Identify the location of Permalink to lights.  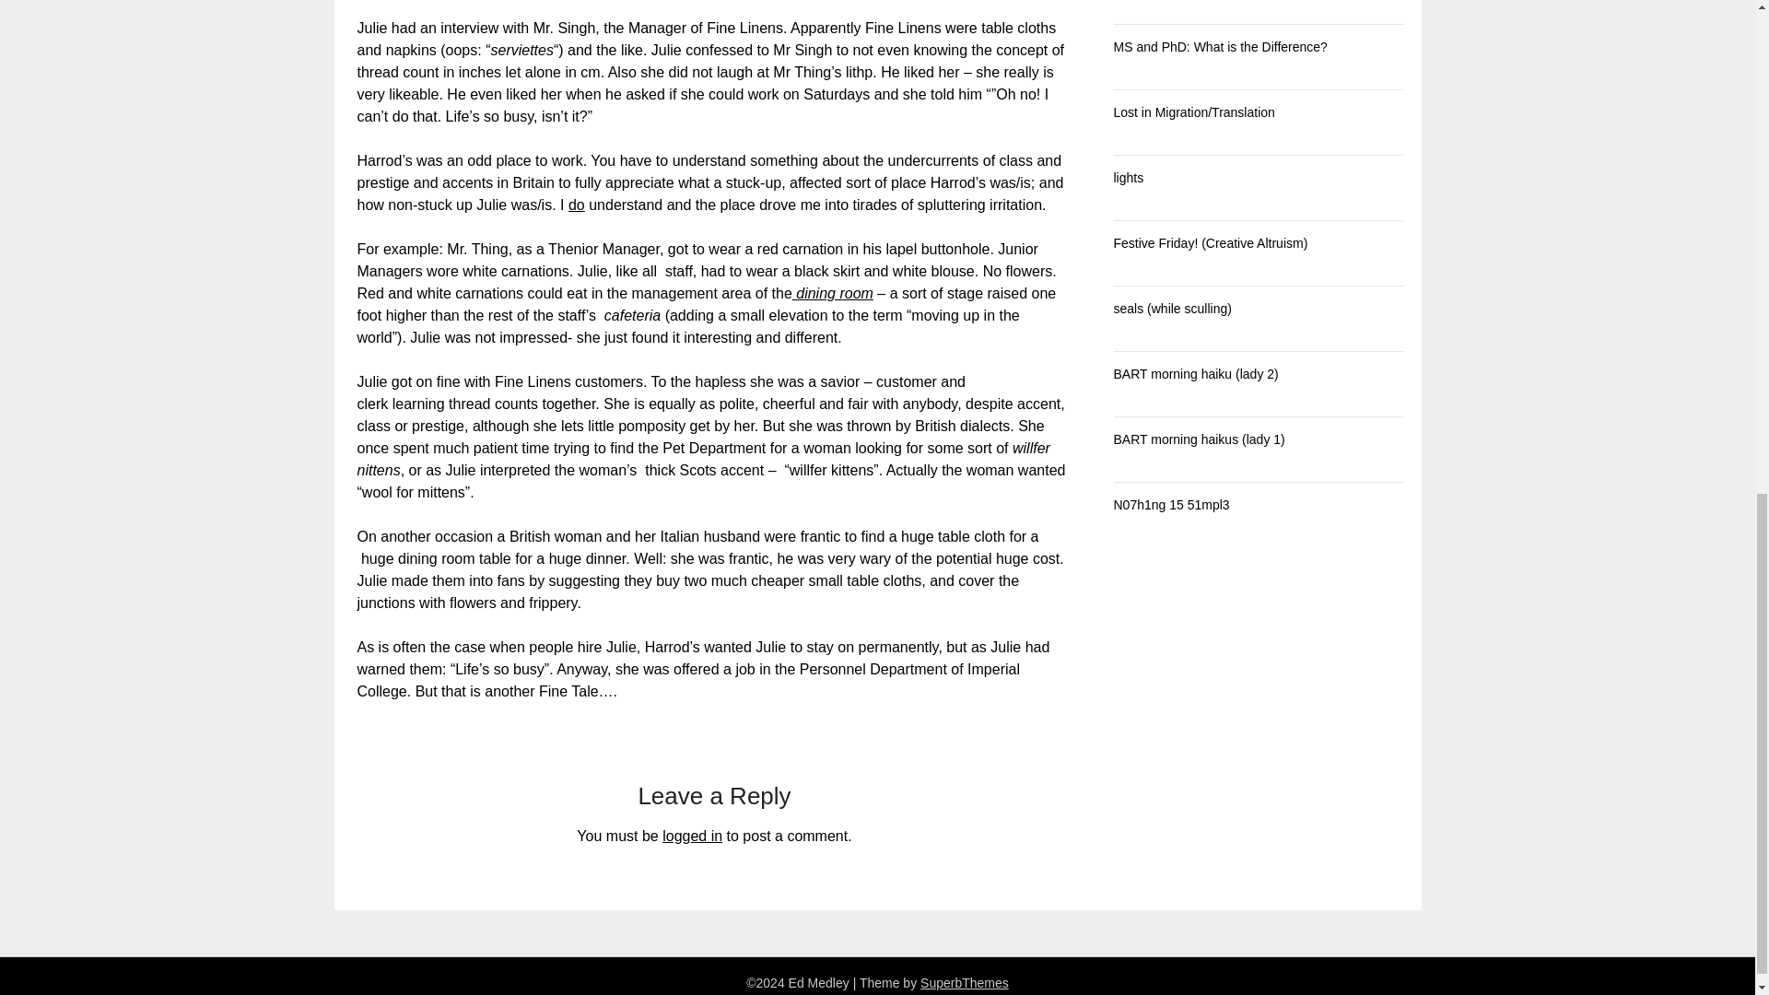
(1128, 177).